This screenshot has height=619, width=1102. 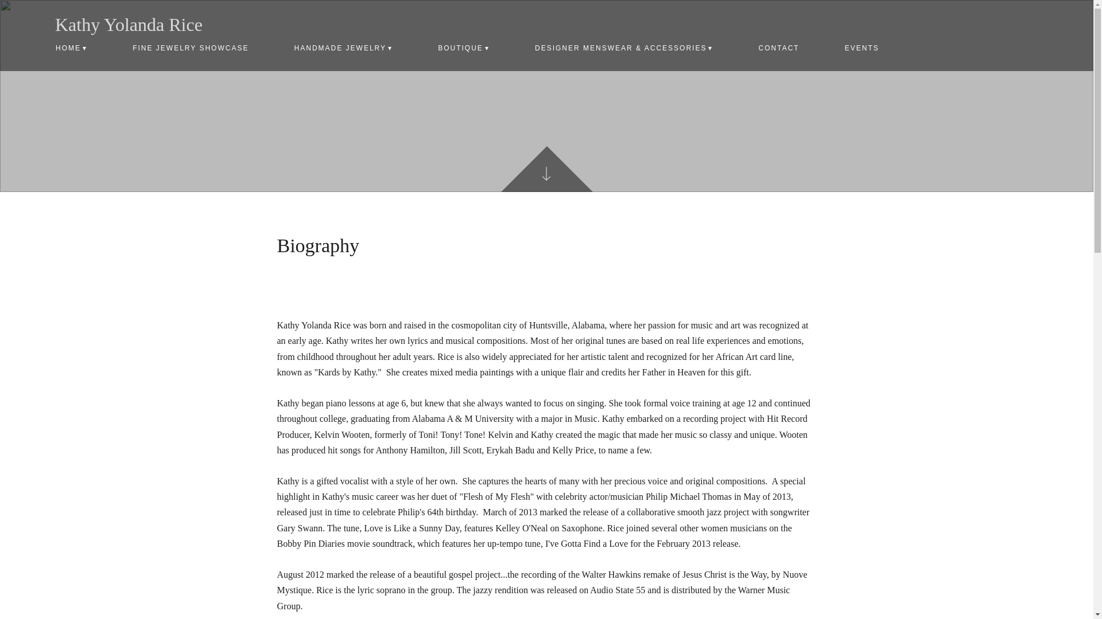 I want to click on Kathy Yolanda Rice, so click(x=129, y=24).